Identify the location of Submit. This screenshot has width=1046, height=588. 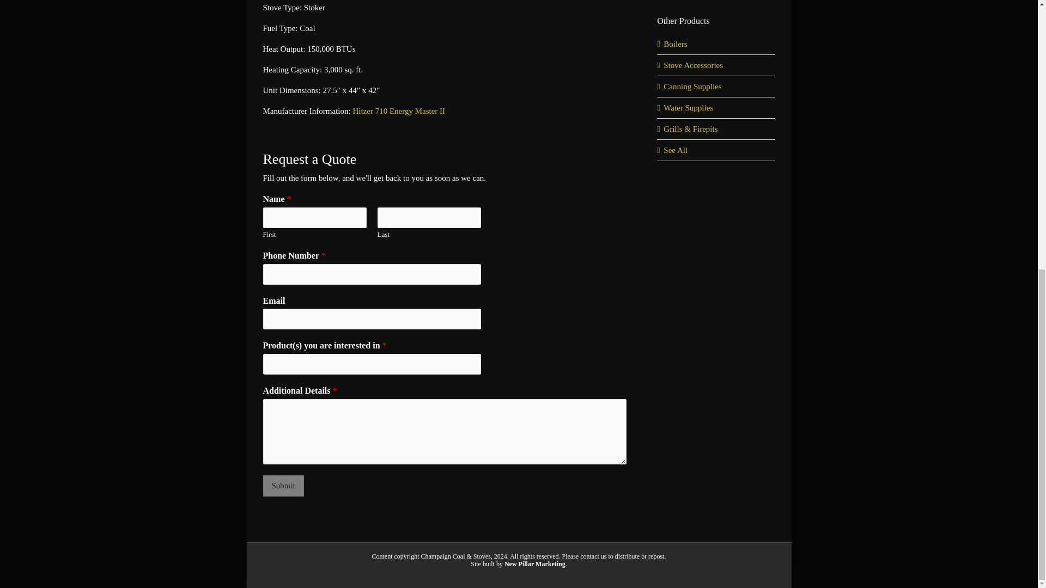
(282, 486).